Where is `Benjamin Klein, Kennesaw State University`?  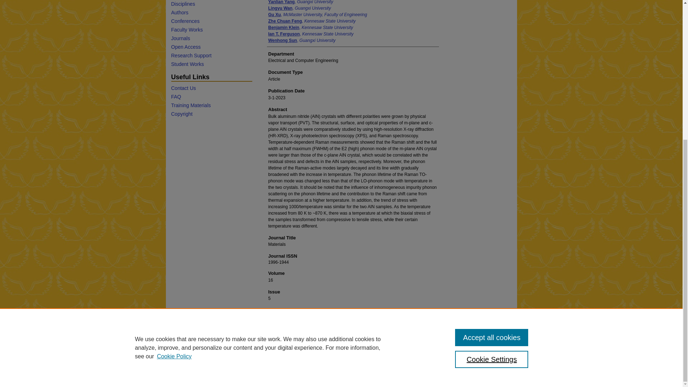
Benjamin Klein, Kennesaw State University is located at coordinates (310, 28).